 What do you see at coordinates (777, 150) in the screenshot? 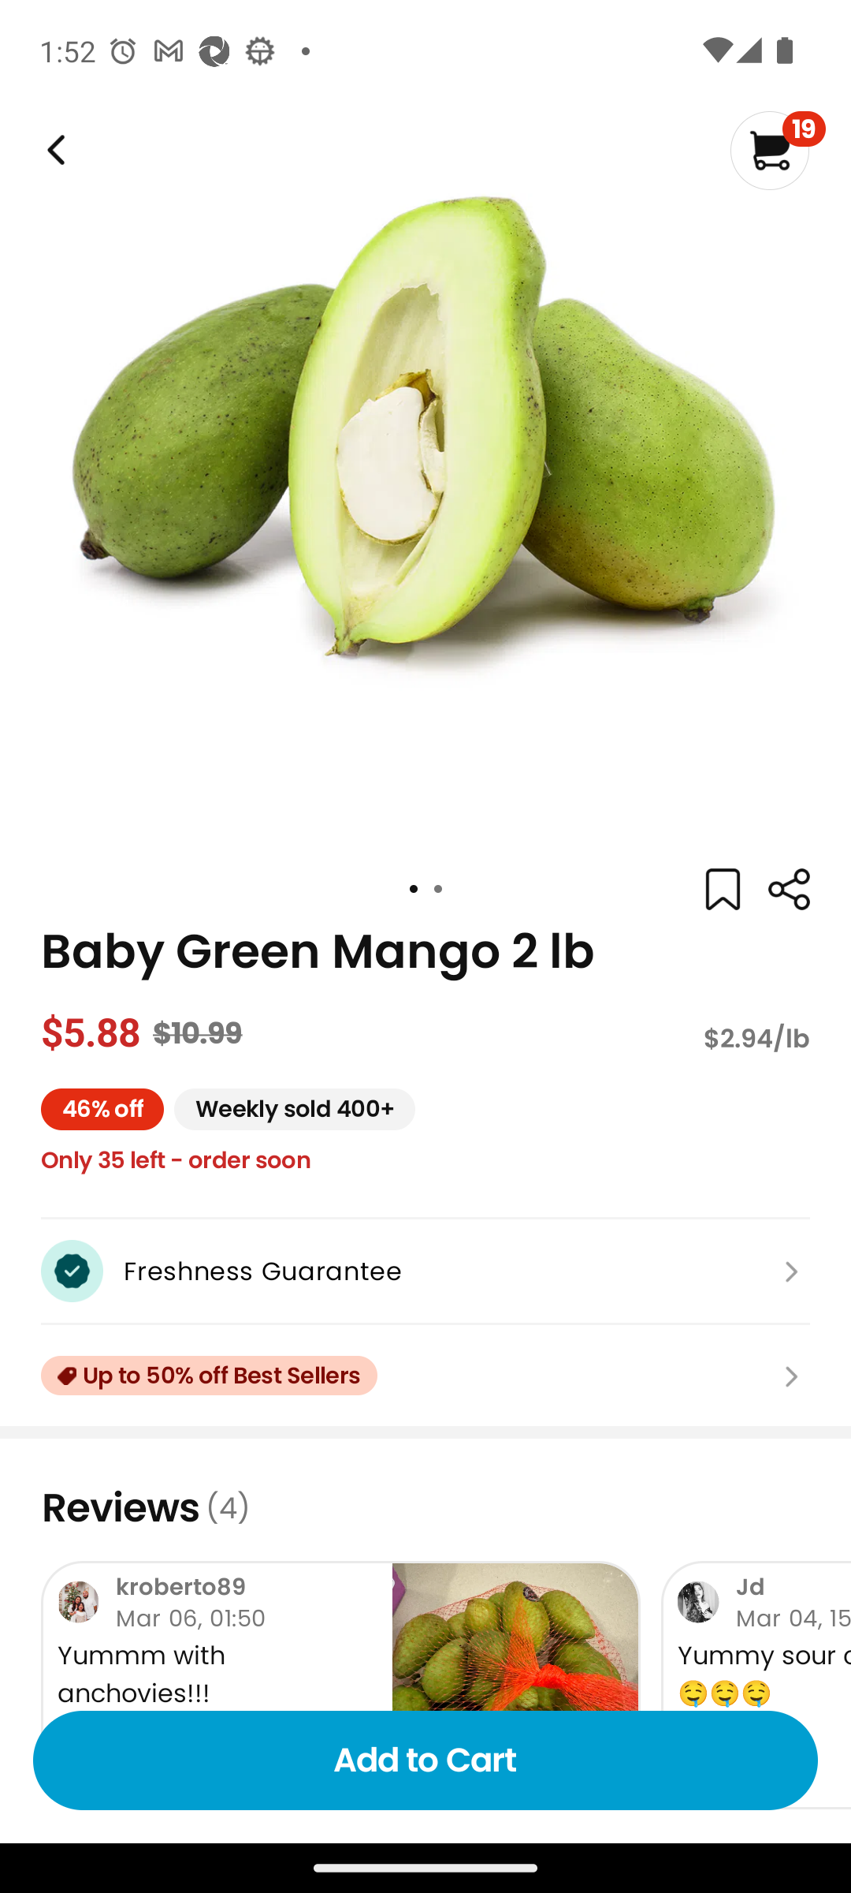
I see `19` at bounding box center [777, 150].